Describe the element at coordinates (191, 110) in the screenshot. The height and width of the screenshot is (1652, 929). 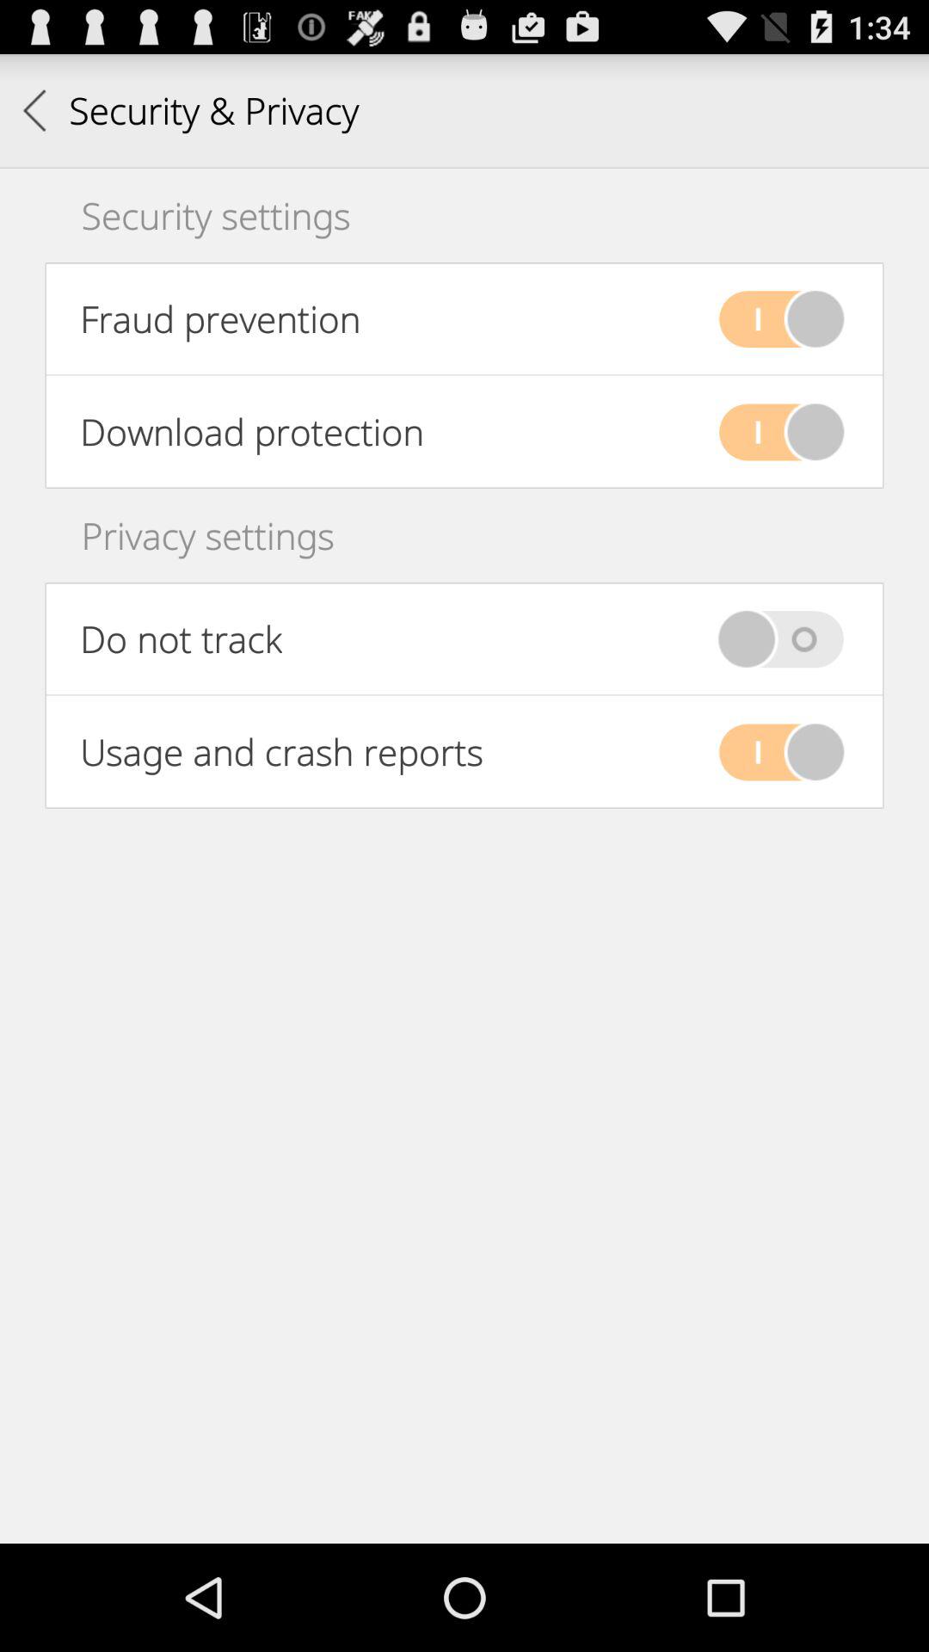
I see `turn on item above the security settings icon` at that location.